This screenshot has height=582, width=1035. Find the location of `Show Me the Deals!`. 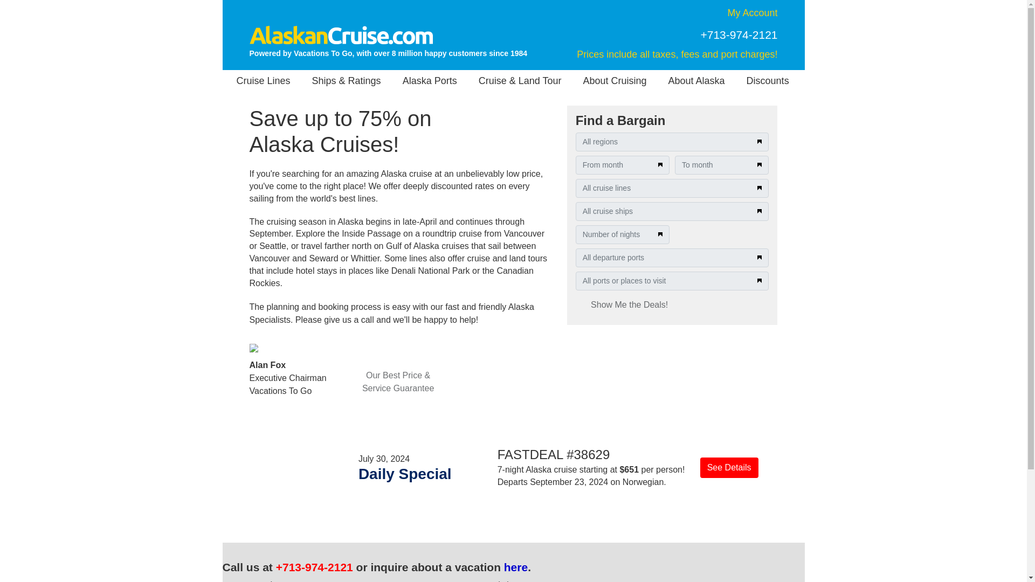

Show Me the Deals! is located at coordinates (629, 305).